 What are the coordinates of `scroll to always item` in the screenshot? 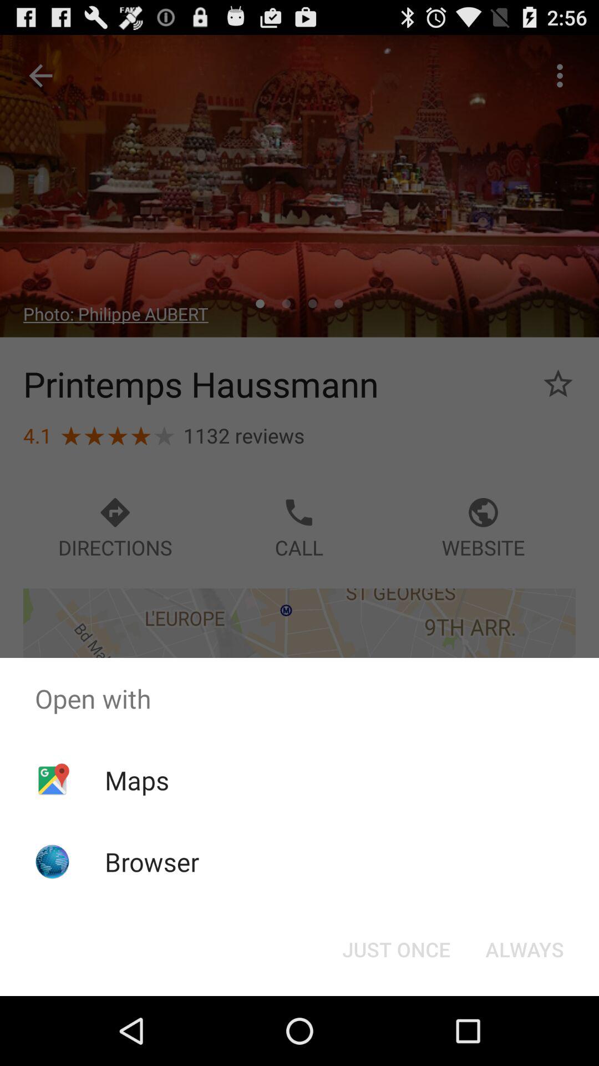 It's located at (525, 949).